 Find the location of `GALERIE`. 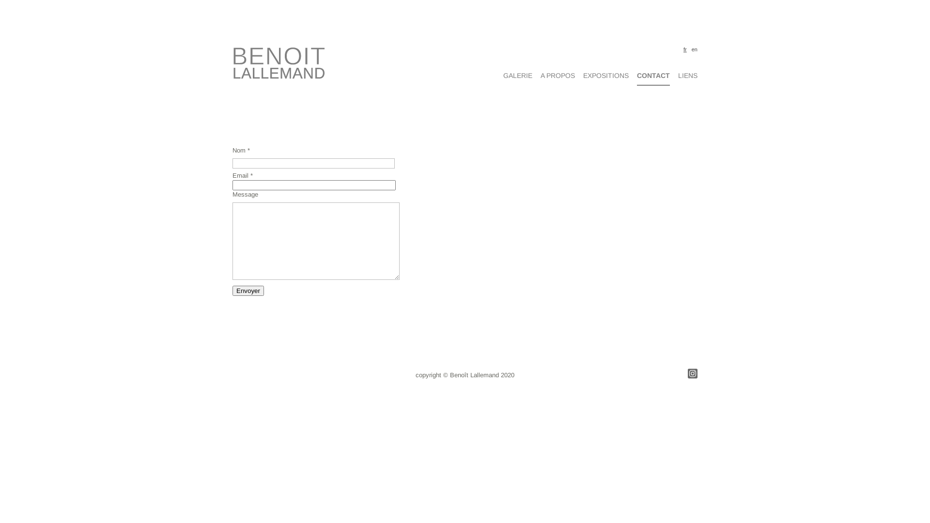

GALERIE is located at coordinates (518, 76).